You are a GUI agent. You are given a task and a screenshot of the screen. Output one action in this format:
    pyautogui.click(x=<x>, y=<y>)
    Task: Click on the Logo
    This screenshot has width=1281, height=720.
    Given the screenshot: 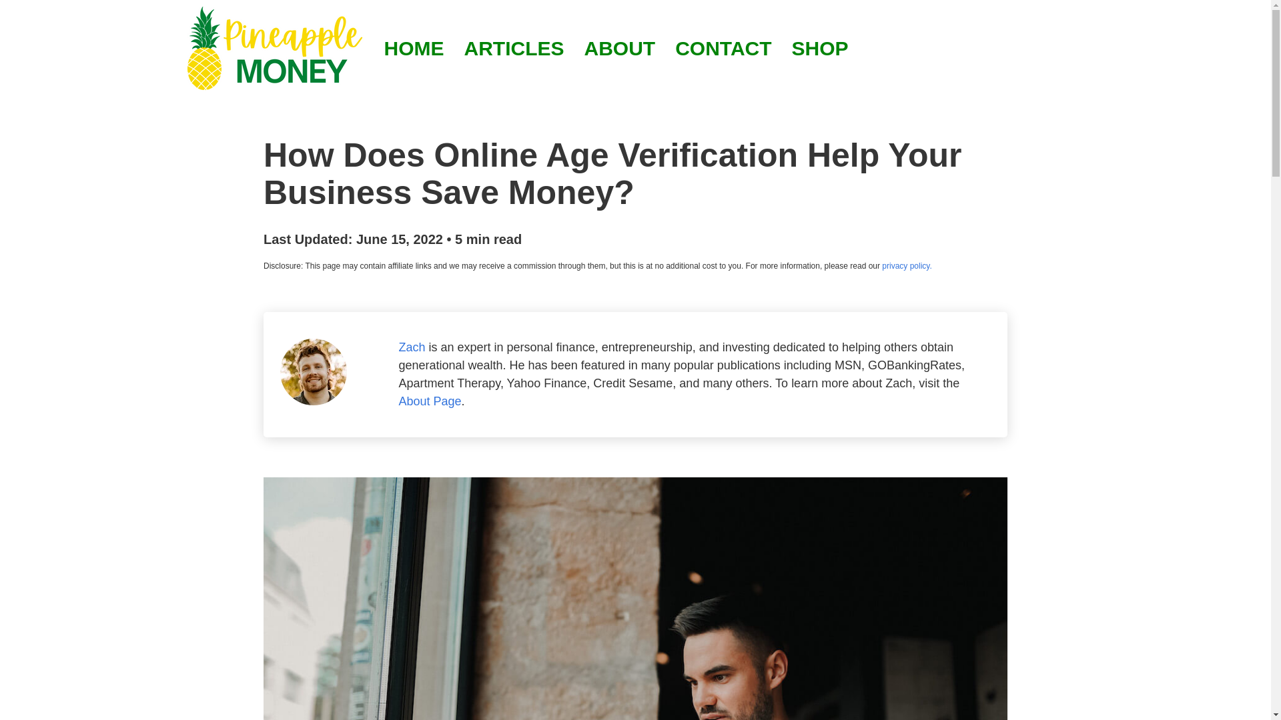 What is the action you would take?
    pyautogui.click(x=276, y=48)
    